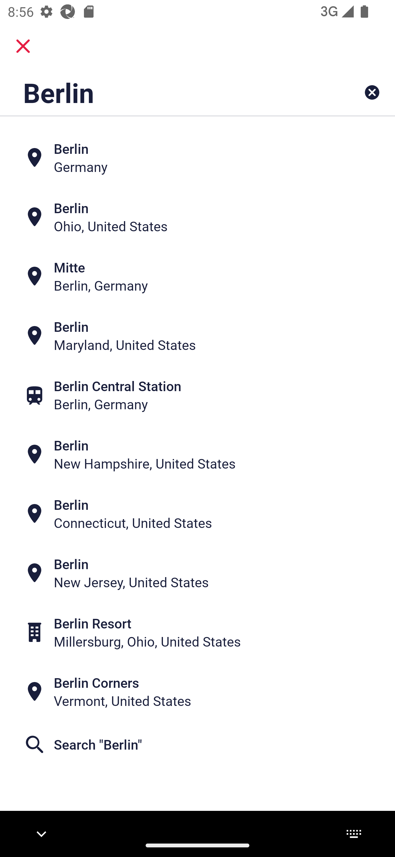  What do you see at coordinates (163, 92) in the screenshot?
I see `Berlin` at bounding box center [163, 92].